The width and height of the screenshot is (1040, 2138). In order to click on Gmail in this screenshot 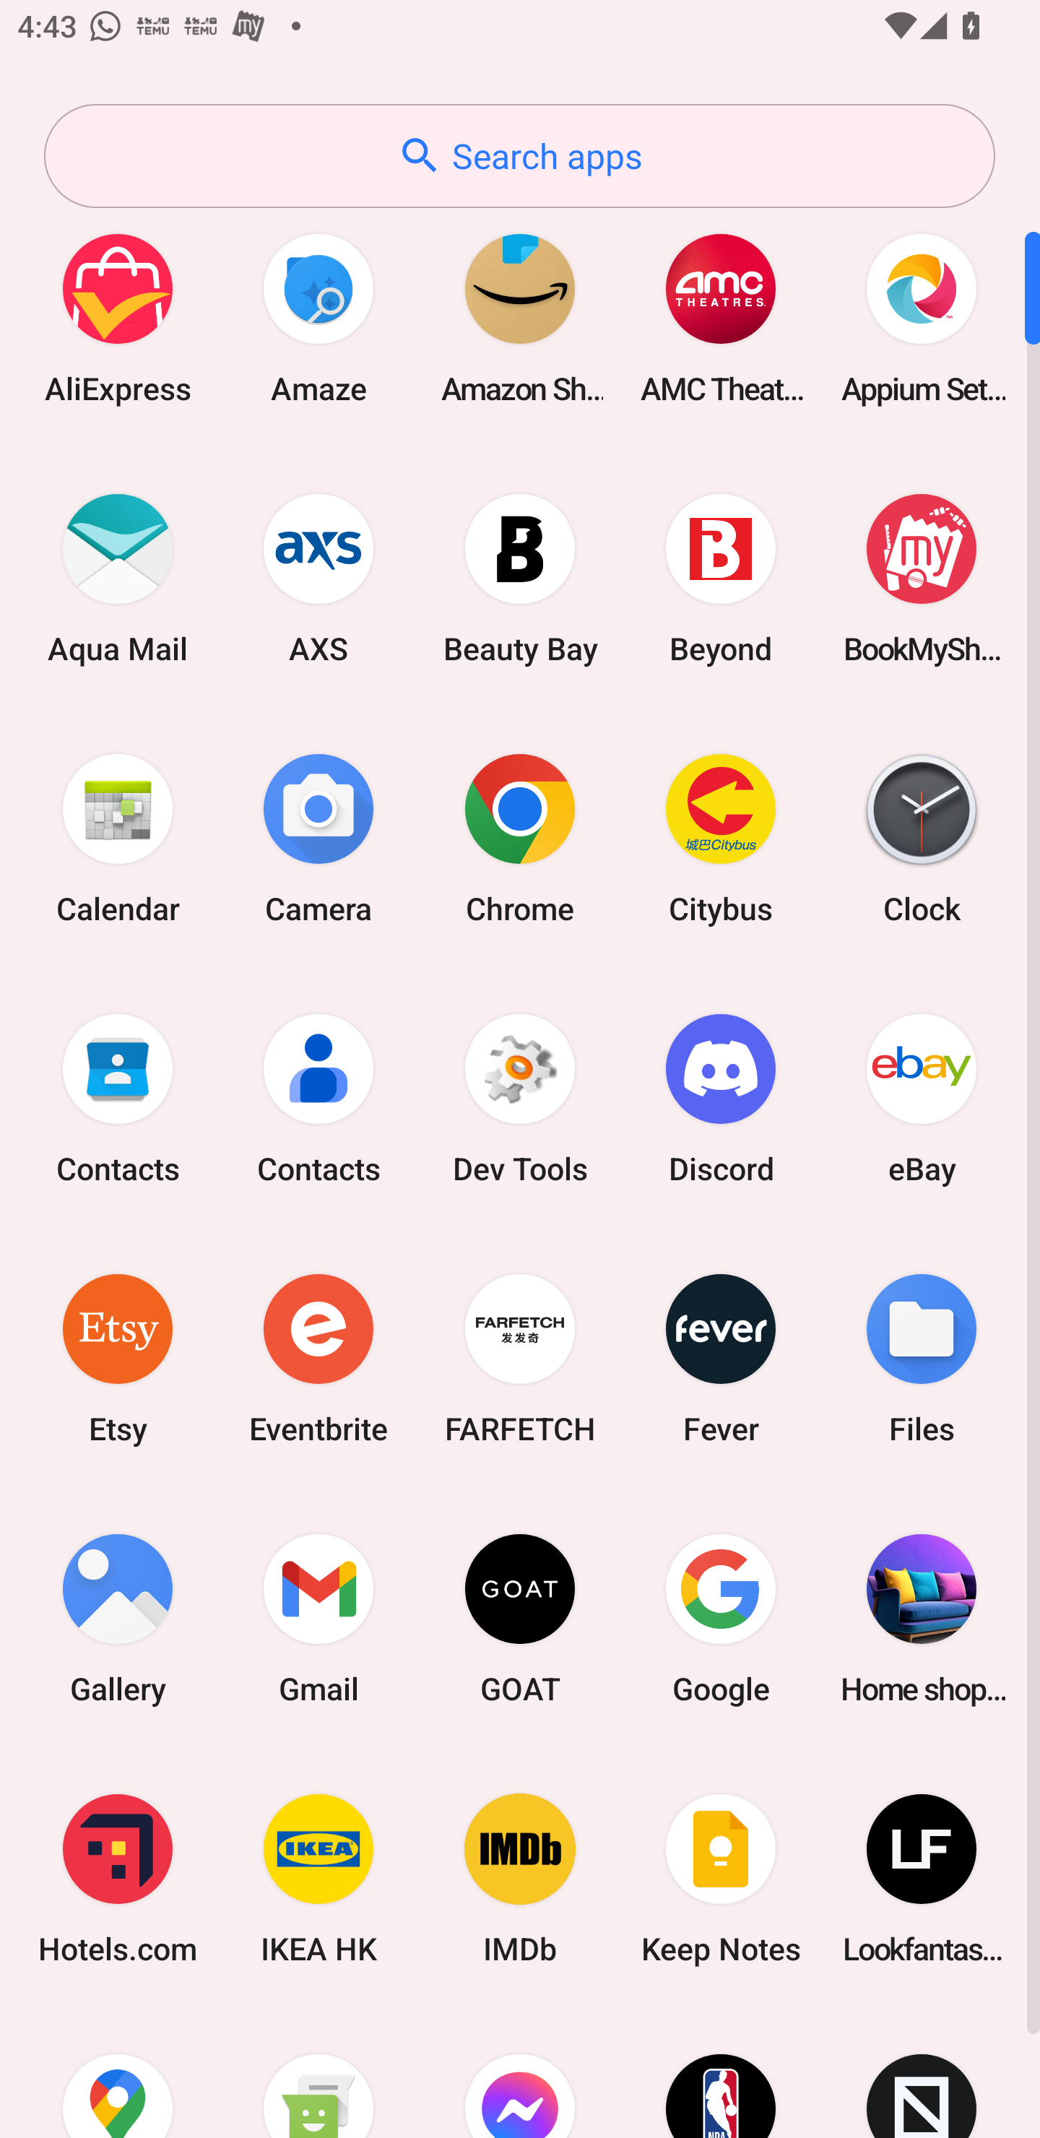, I will do `click(318, 1618)`.